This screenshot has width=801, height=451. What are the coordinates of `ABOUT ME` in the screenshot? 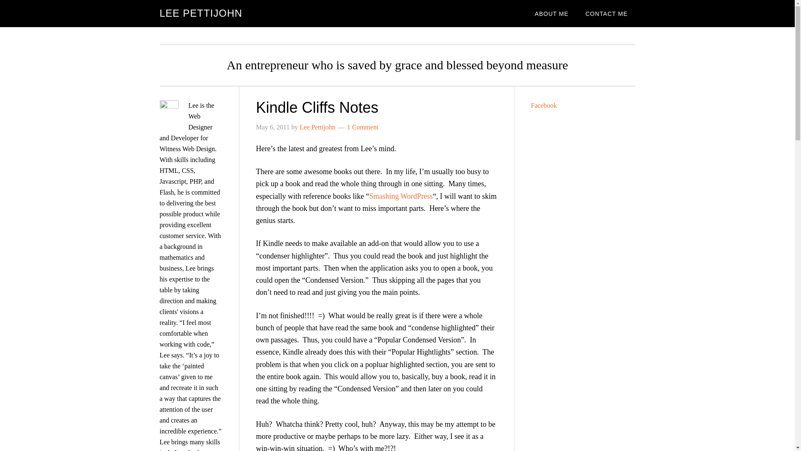 It's located at (552, 13).